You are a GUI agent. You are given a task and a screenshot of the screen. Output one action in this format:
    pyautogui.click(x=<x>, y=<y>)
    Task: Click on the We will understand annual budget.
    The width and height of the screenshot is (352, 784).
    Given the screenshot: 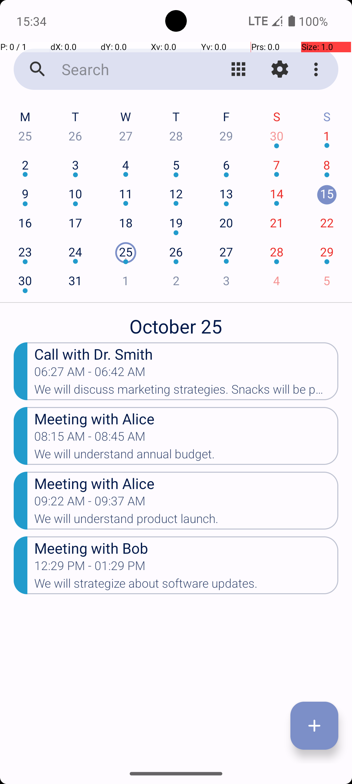 What is the action you would take?
    pyautogui.click(x=186, y=456)
    